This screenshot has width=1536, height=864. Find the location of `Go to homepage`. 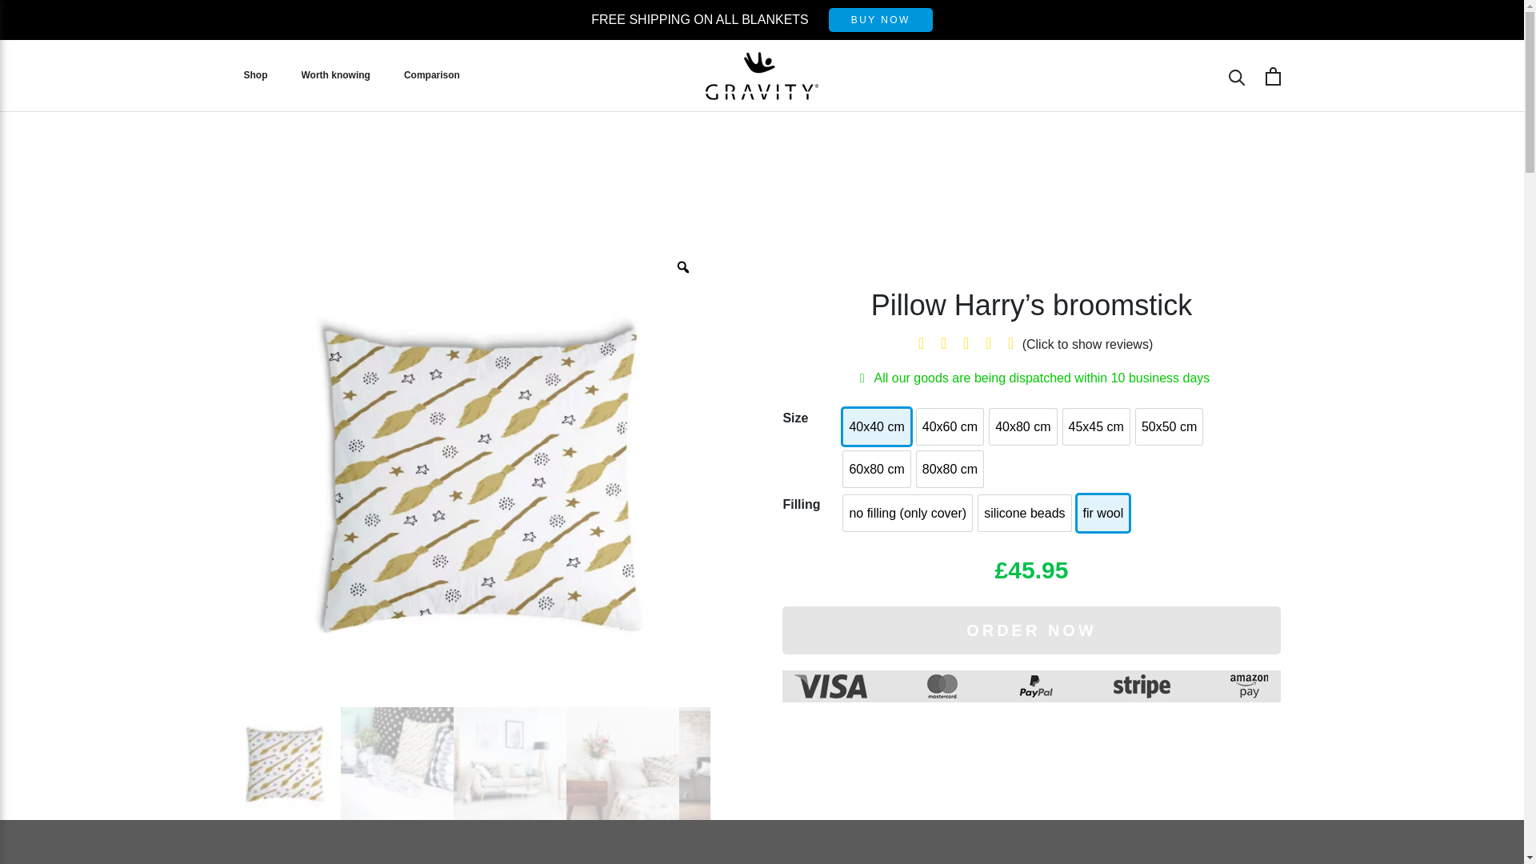

Go to homepage is located at coordinates (762, 74).